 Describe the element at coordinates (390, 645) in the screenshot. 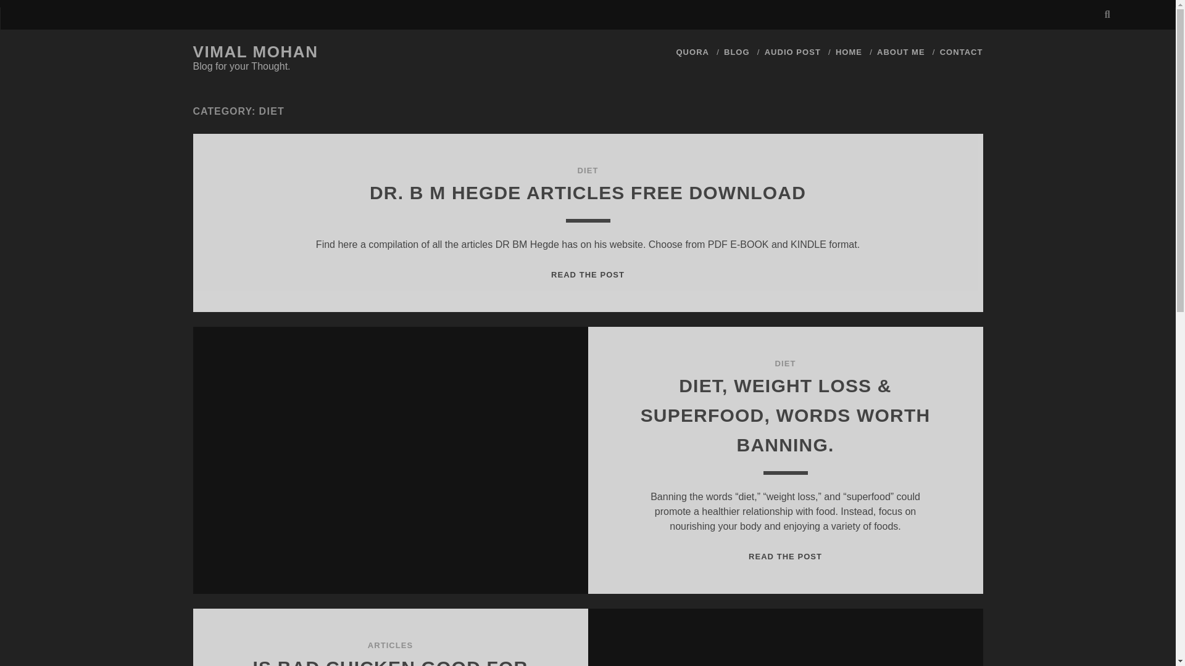

I see `ARTICLES` at that location.